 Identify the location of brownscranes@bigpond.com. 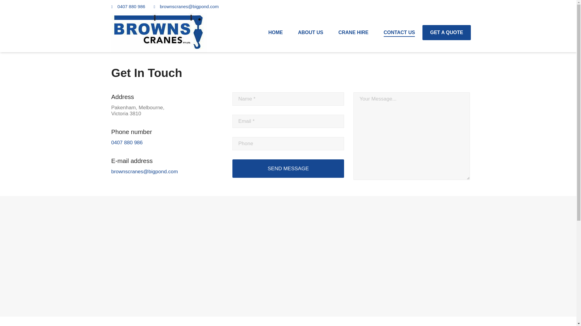
(145, 171).